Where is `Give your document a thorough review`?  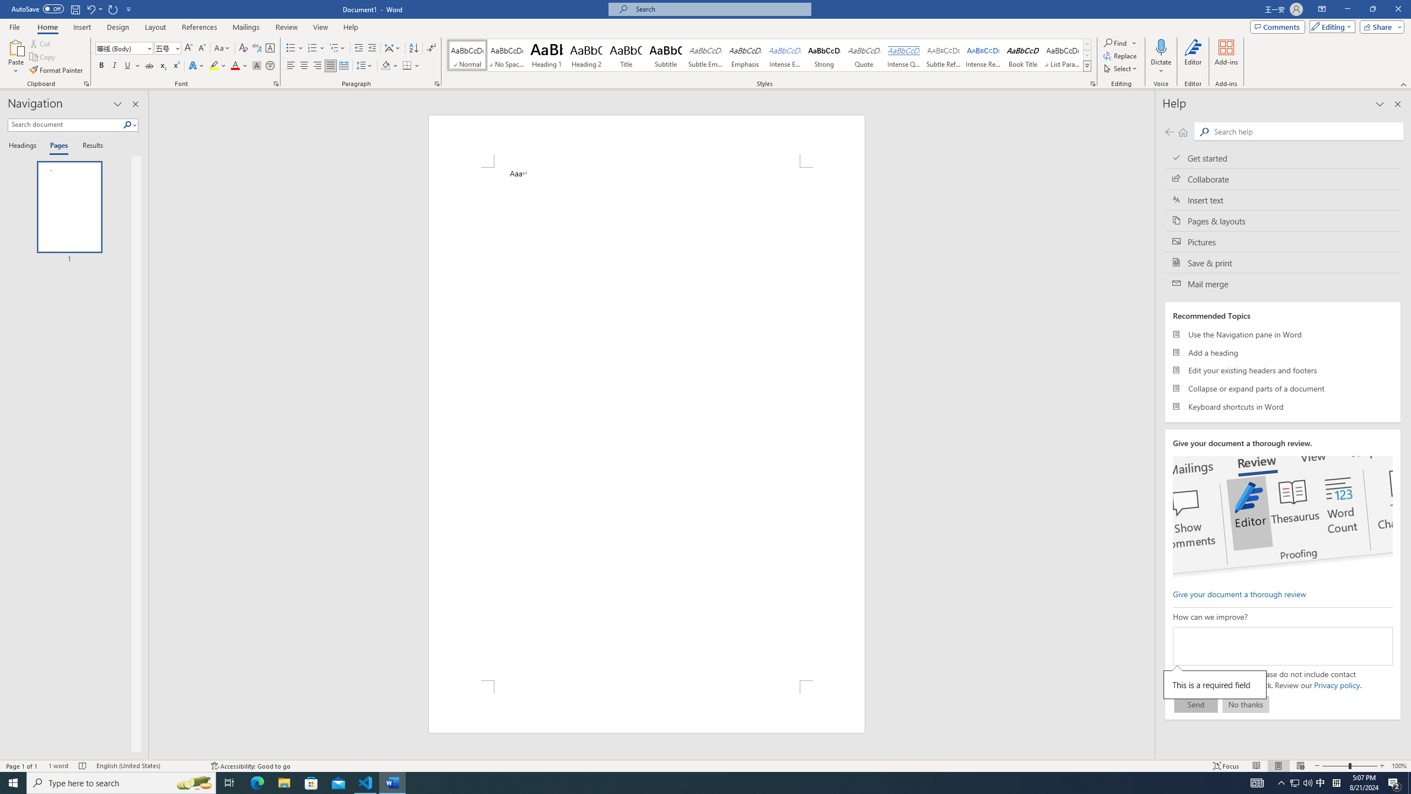
Give your document a thorough review is located at coordinates (1239, 593).